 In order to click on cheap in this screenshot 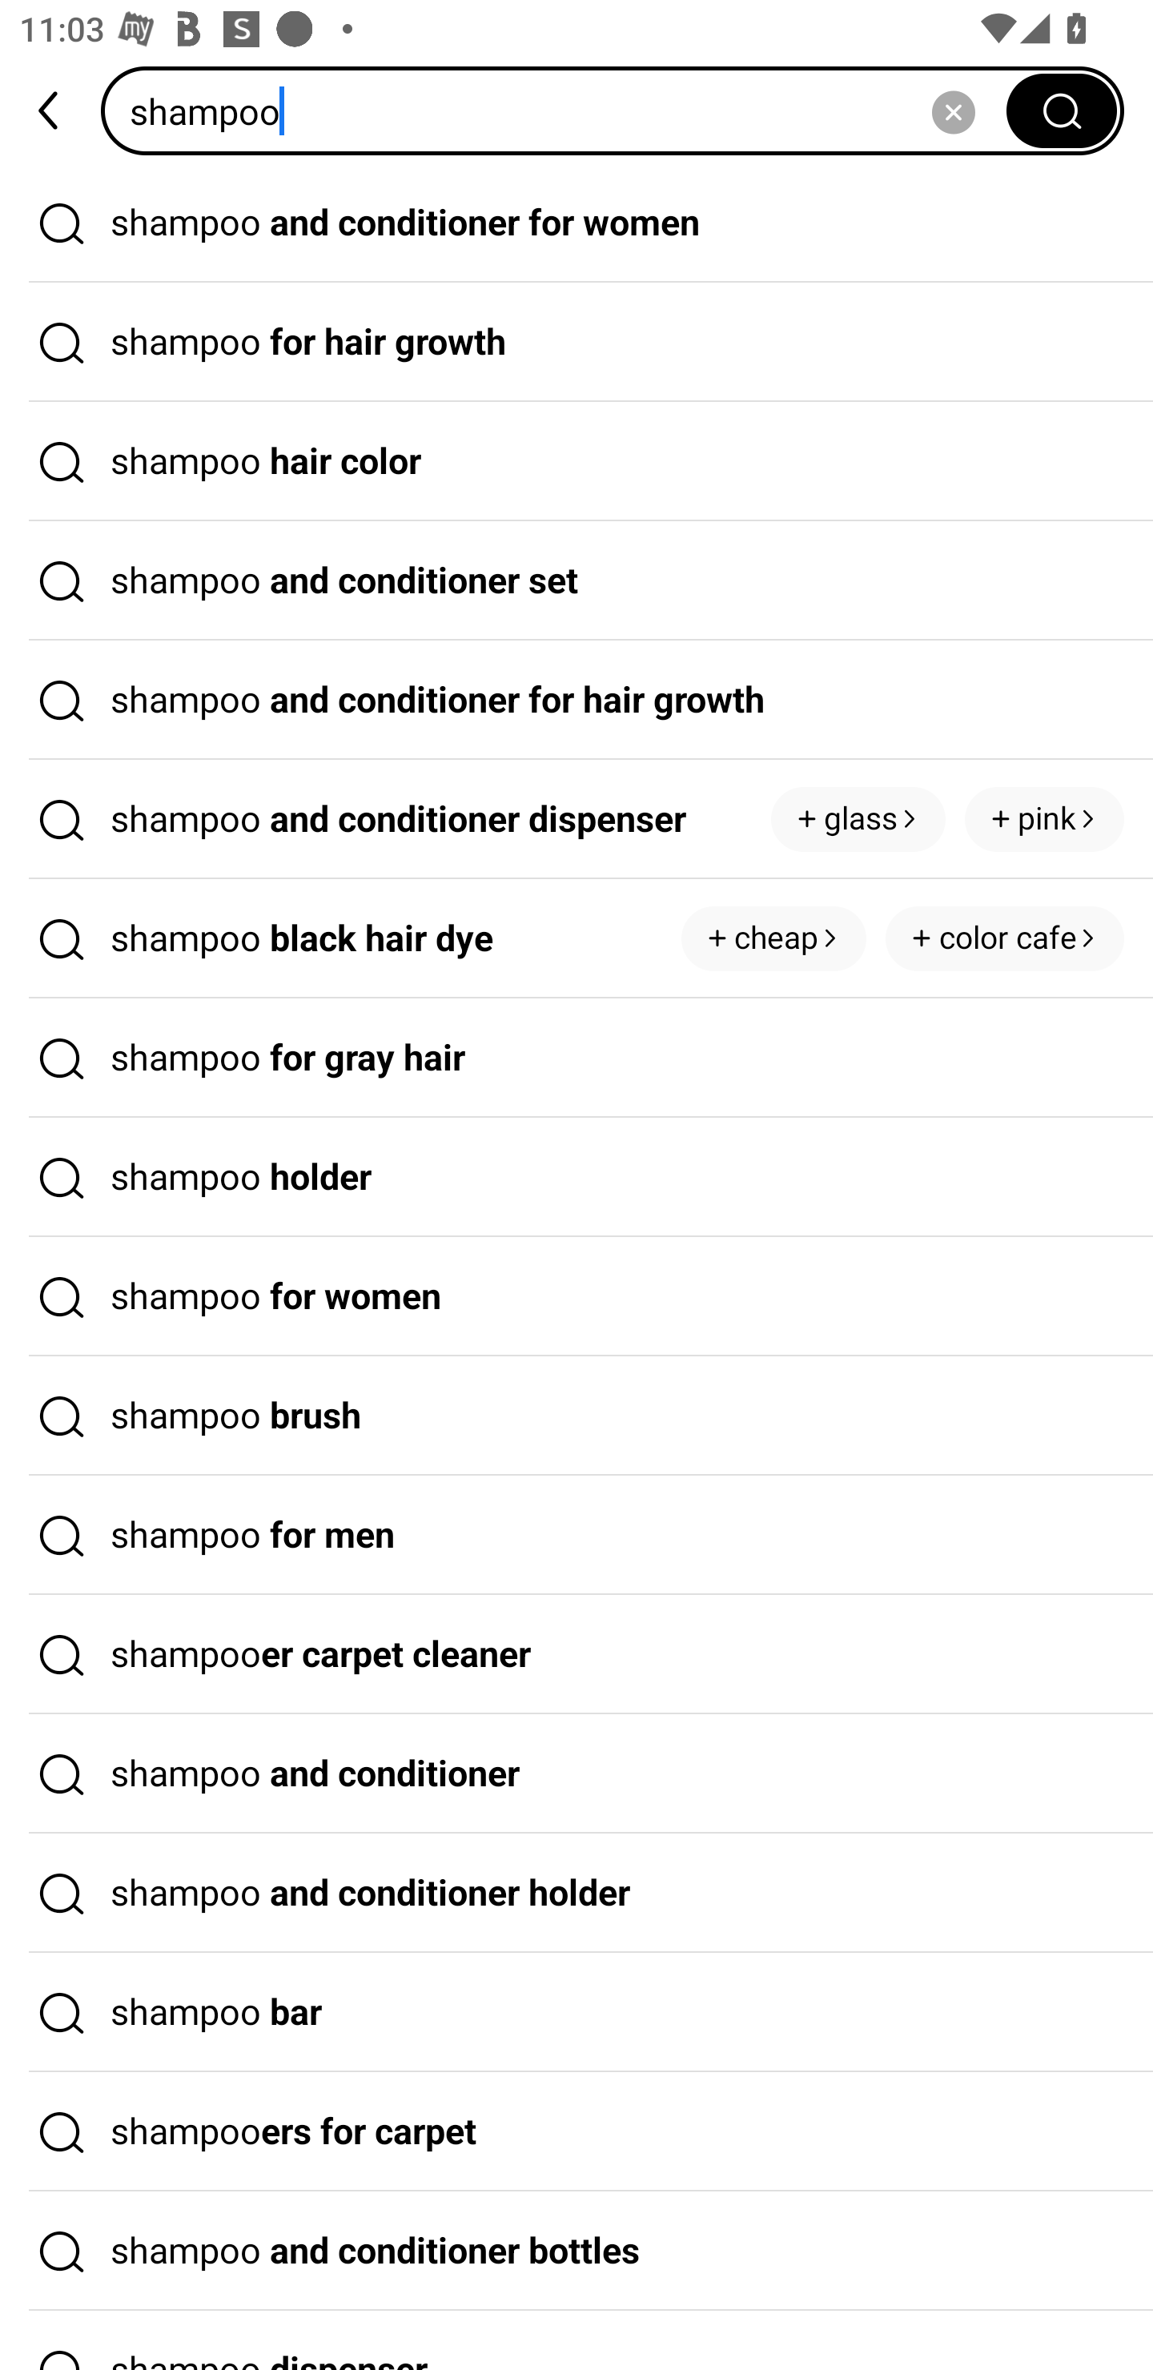, I will do `click(773, 938)`.